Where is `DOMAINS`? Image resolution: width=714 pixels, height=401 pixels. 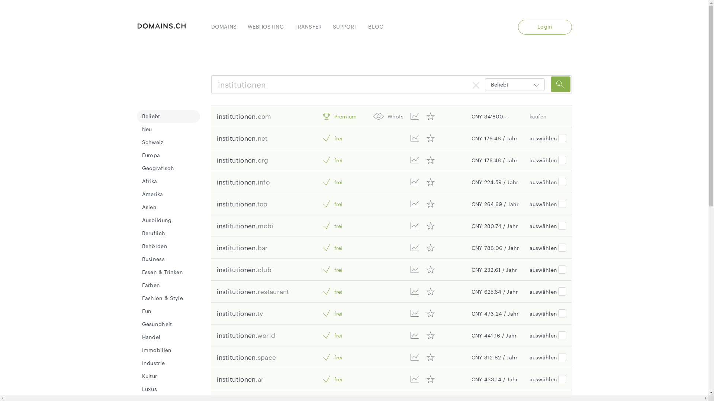 DOMAINS is located at coordinates (224, 27).